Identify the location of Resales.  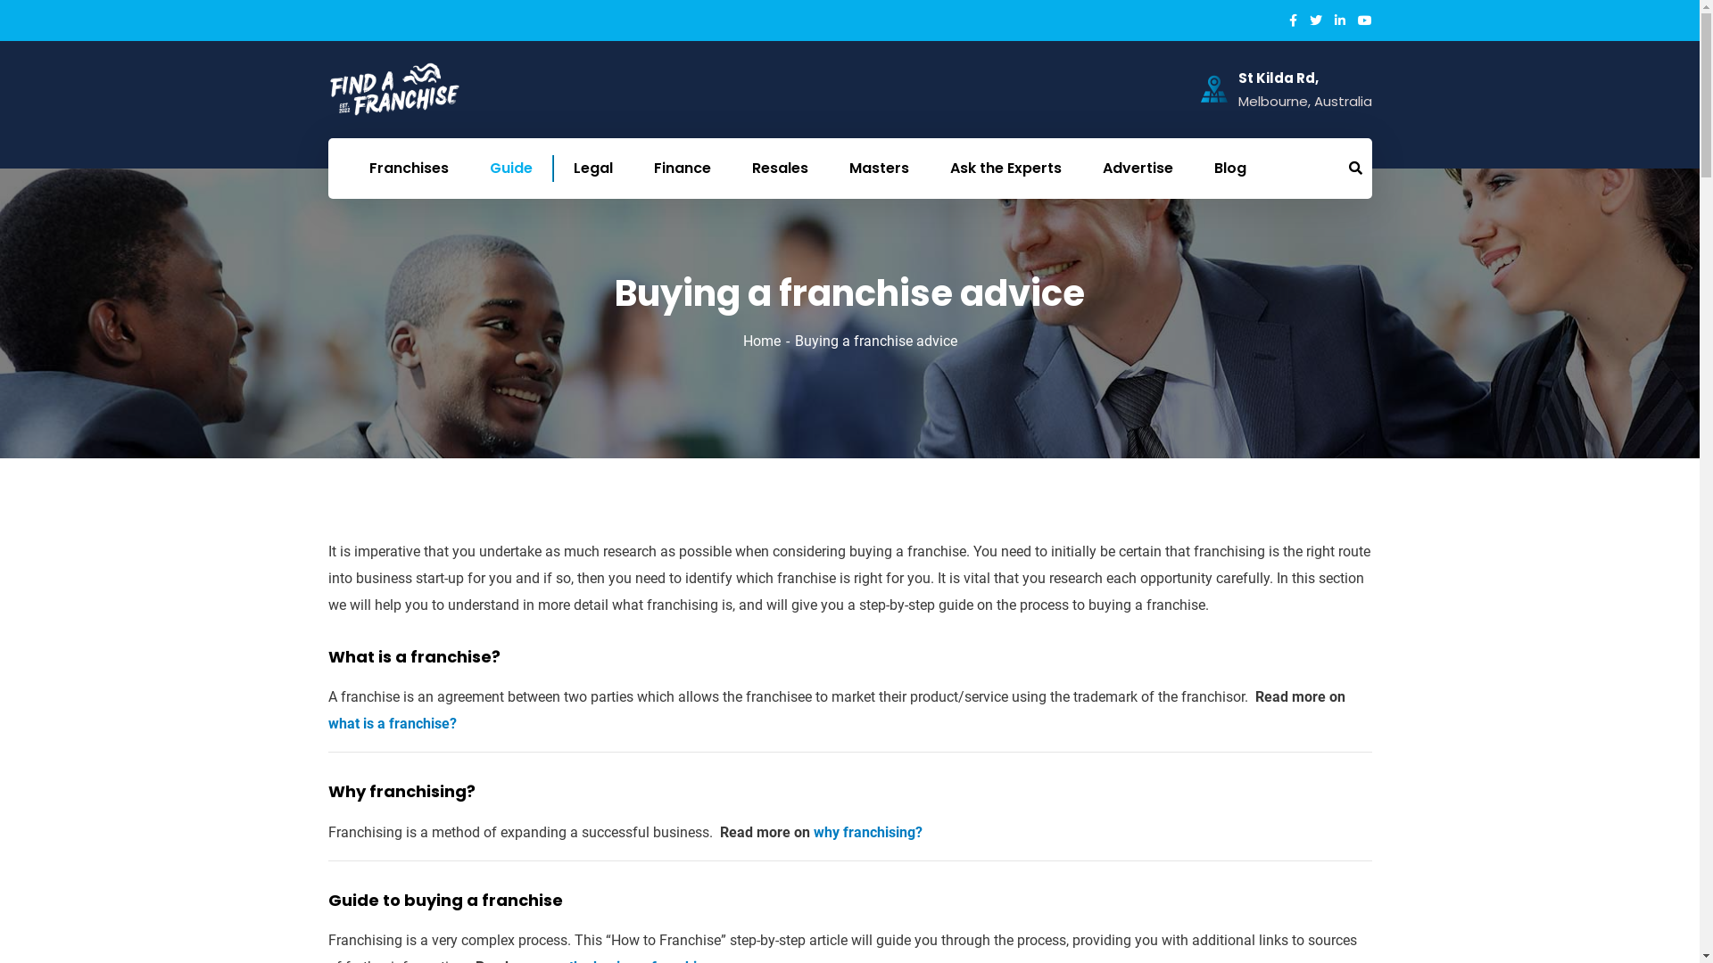
(780, 169).